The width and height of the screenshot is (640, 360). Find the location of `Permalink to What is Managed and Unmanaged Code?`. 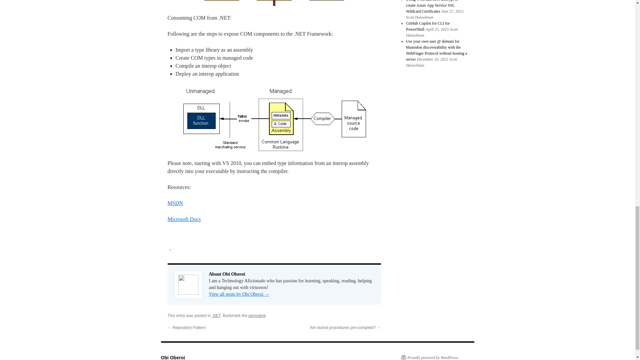

Permalink to What is Managed and Unmanaged Code? is located at coordinates (257, 315).